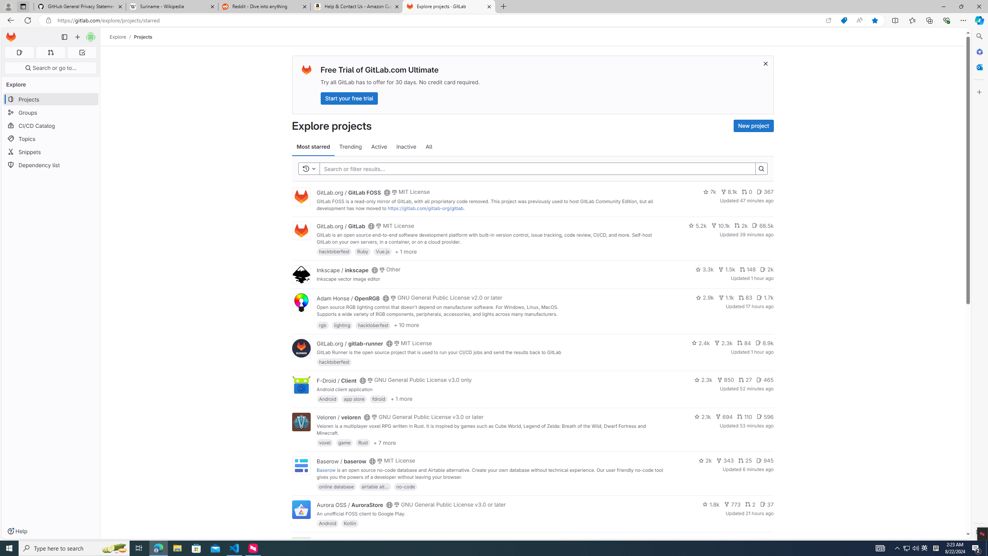 The width and height of the screenshot is (988, 556). Describe the element at coordinates (348, 541) in the screenshot. I see `Edouard Klein / falsisign` at that location.